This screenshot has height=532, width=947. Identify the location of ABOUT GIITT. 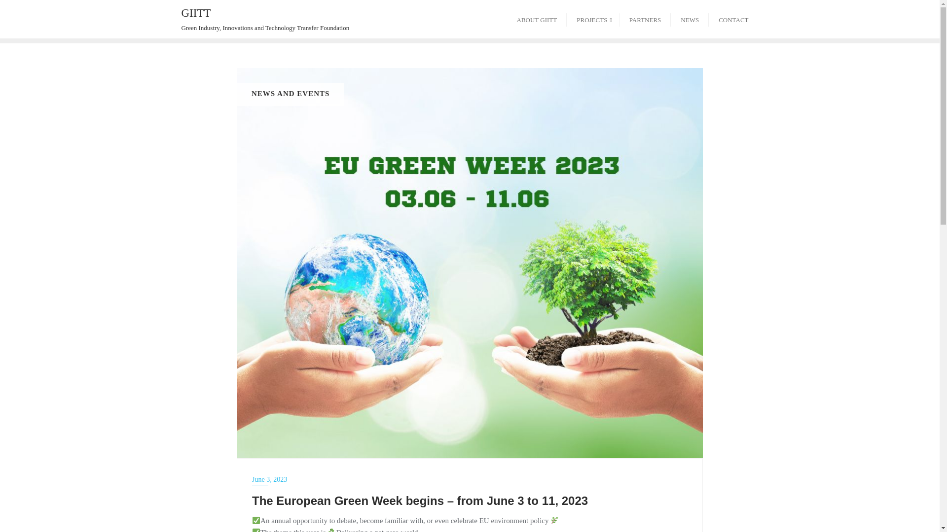
(537, 19).